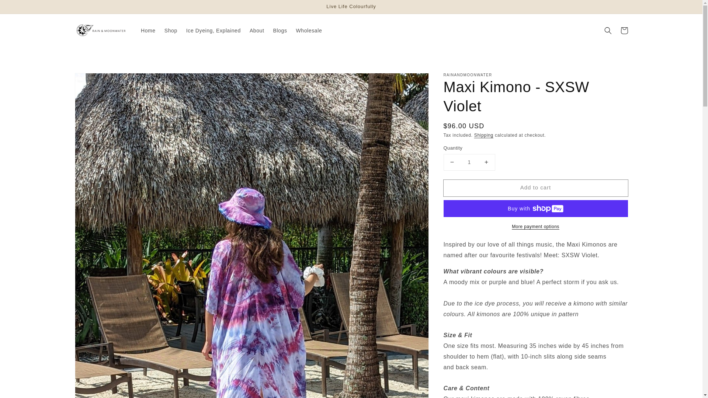 This screenshot has height=398, width=708. What do you see at coordinates (213, 30) in the screenshot?
I see `Ice Dyeing, Explained` at bounding box center [213, 30].